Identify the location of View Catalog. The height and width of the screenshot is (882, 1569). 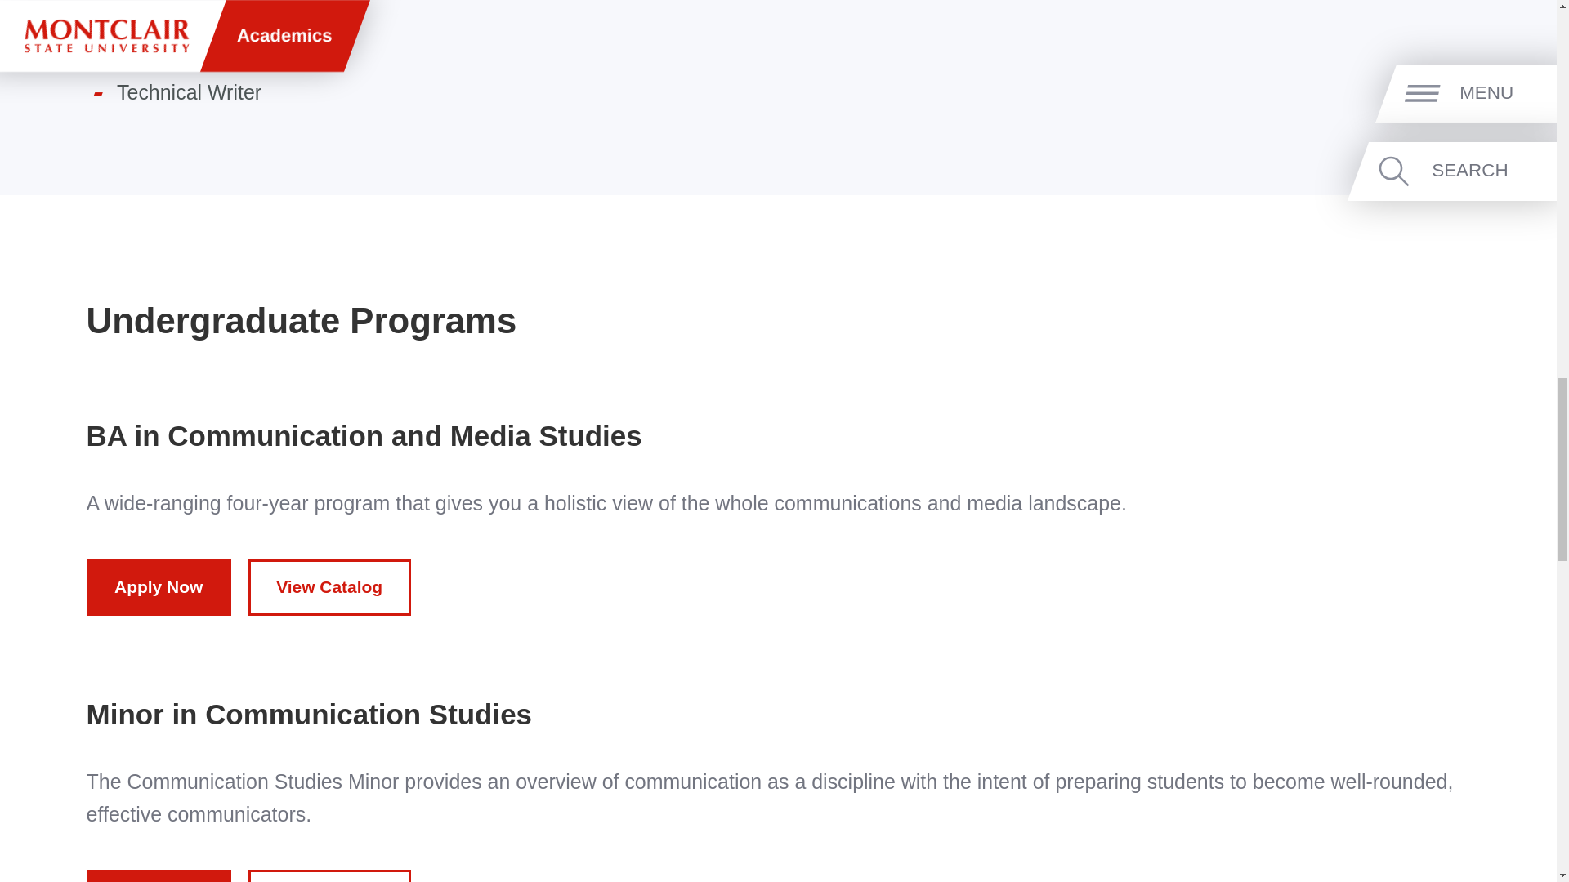
(329, 875).